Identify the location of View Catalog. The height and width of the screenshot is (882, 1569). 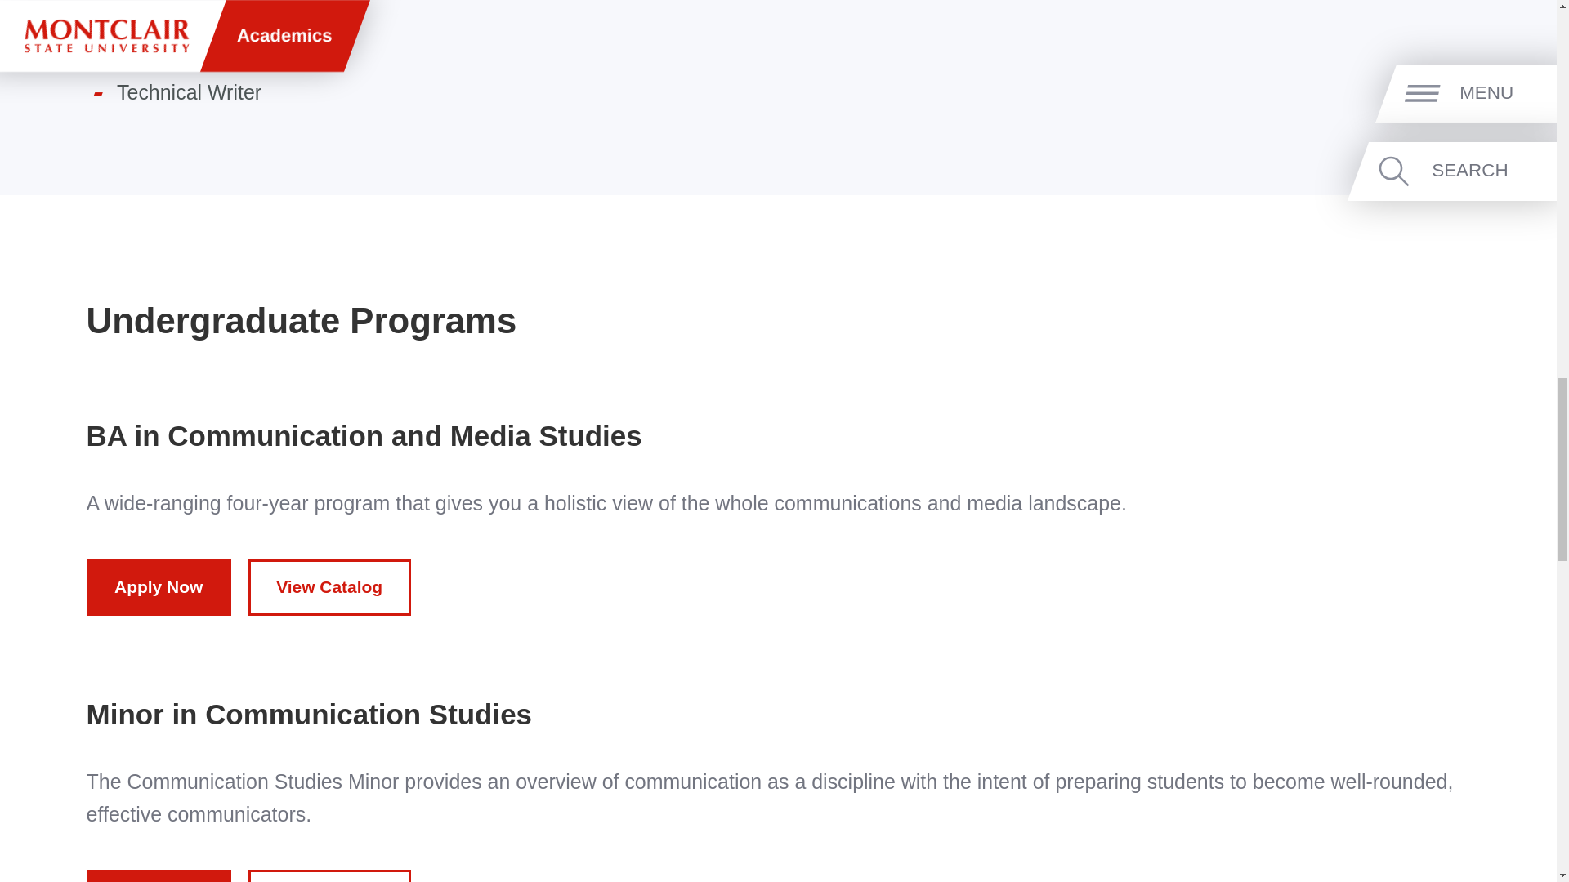
(329, 875).